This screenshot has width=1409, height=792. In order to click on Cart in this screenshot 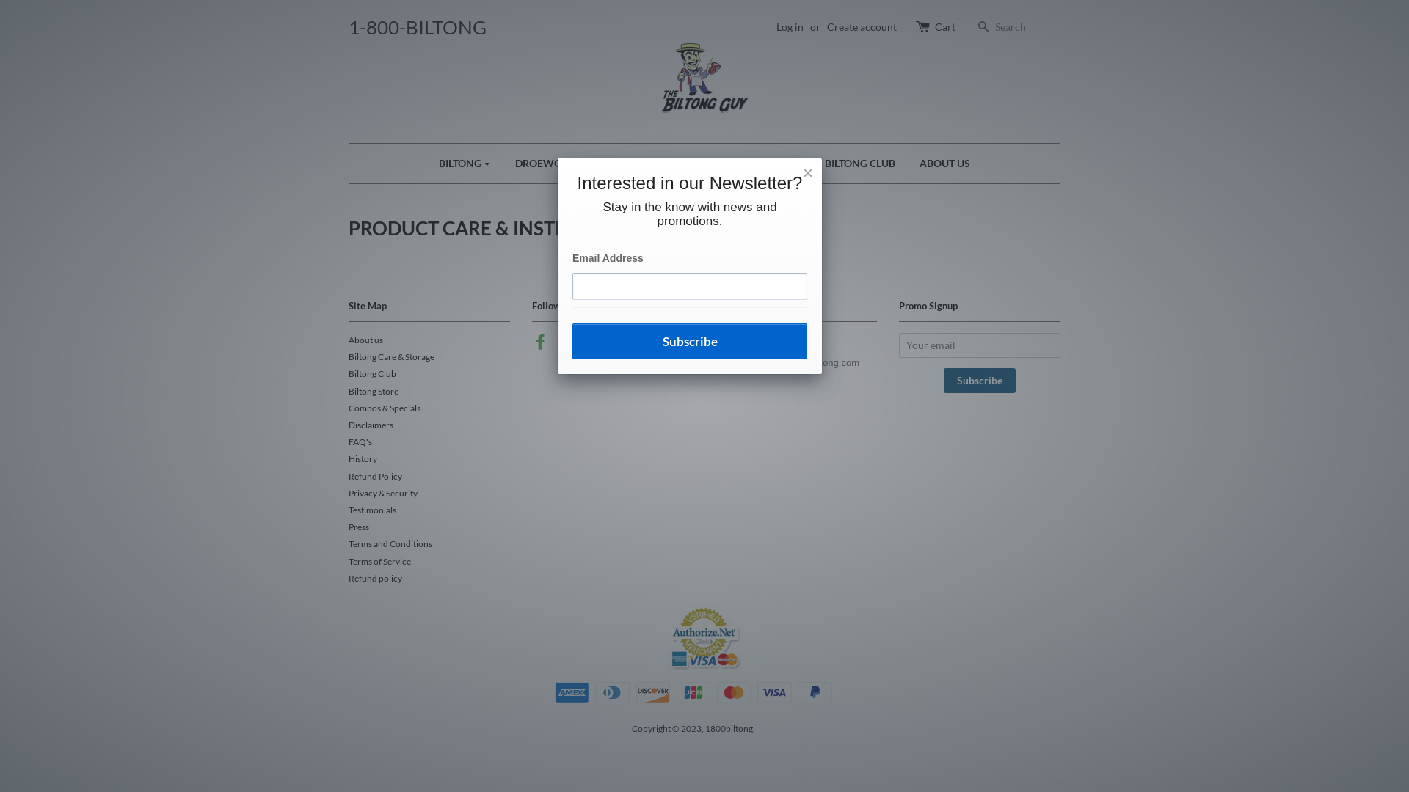, I will do `click(945, 27)`.